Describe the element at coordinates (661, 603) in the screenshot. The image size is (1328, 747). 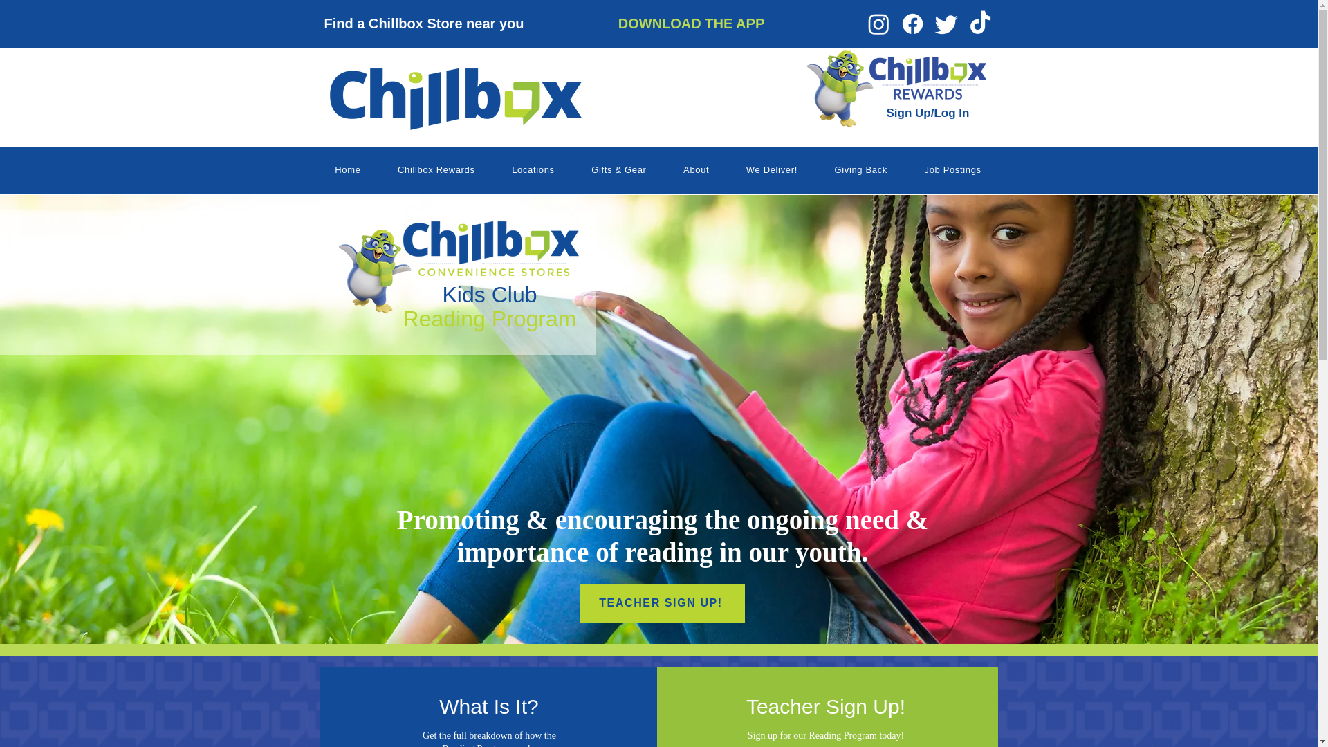
I see `TEACHER SIGN UP!` at that location.